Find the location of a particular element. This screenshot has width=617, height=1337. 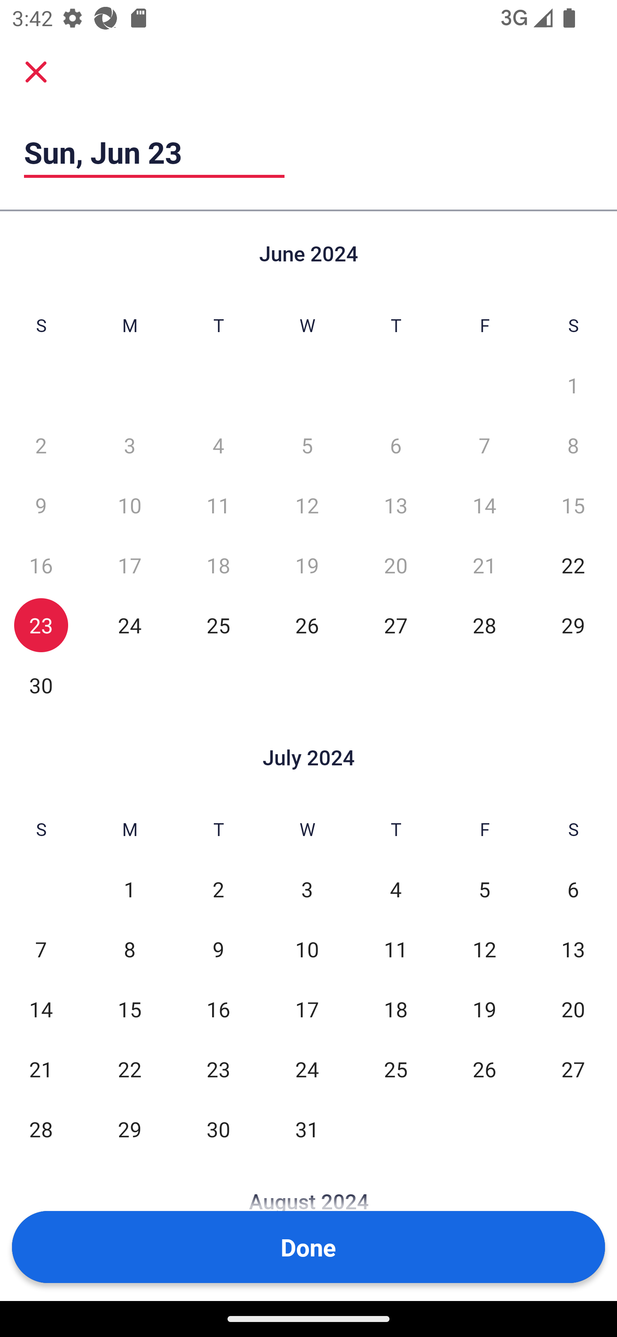

28 Sun, Jul 28, Not Selected is located at coordinates (41, 1129).